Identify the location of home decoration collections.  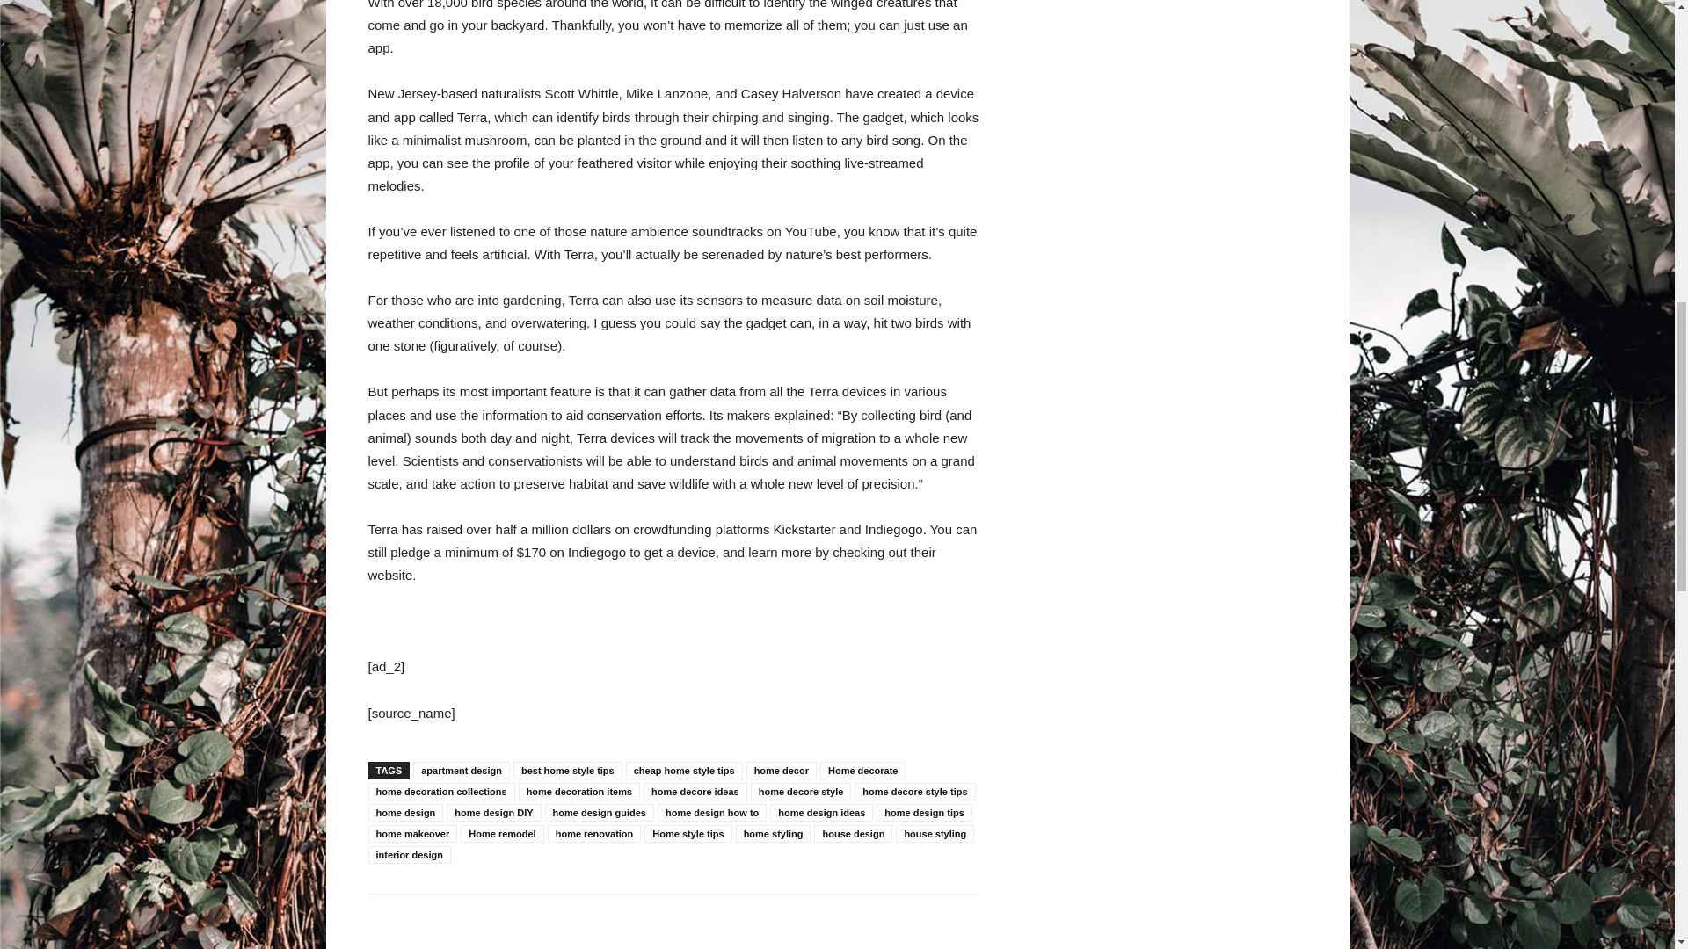
(441, 792).